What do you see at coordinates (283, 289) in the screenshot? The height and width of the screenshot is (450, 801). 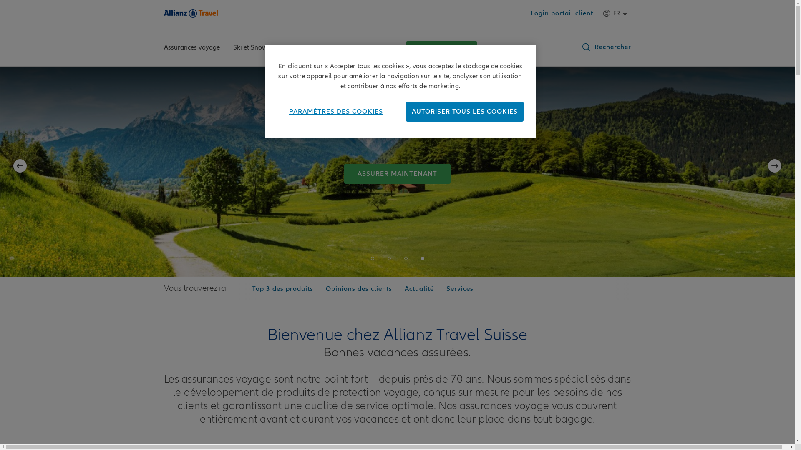 I see `Top 3 des produits` at bounding box center [283, 289].